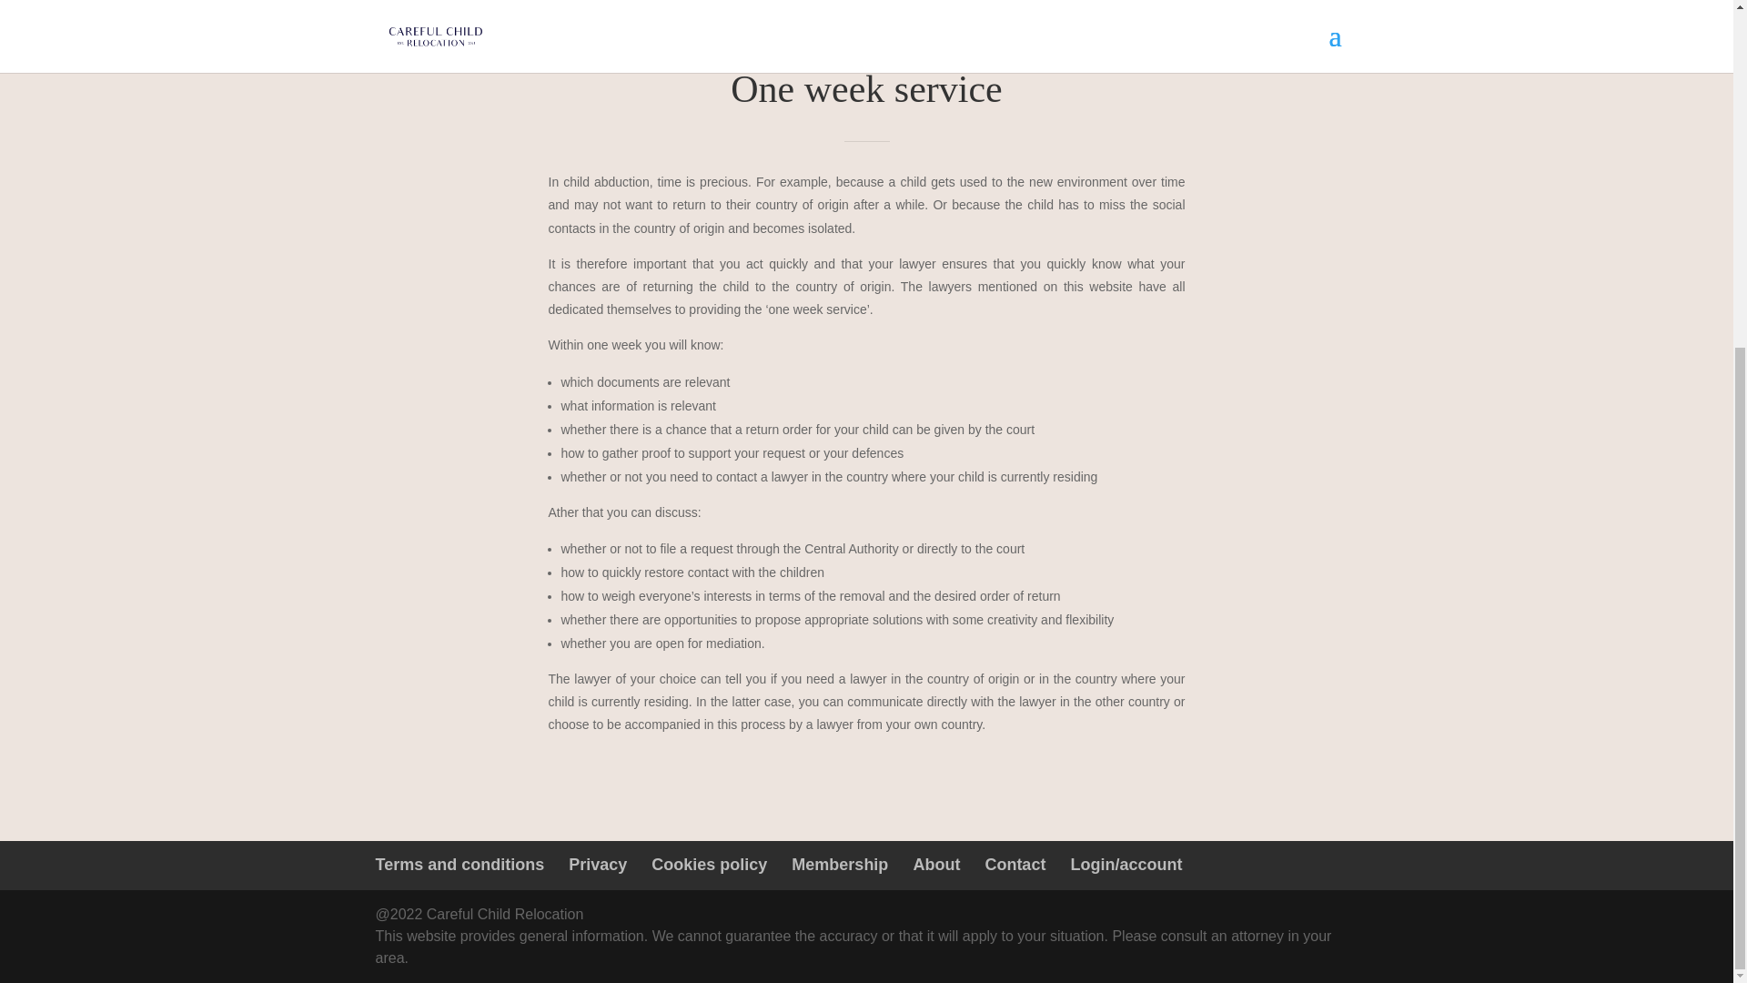  Describe the element at coordinates (935, 865) in the screenshot. I see `About` at that location.